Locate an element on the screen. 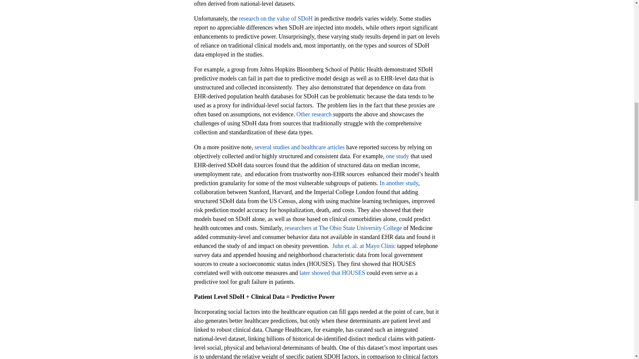  research on the value of SDoH is located at coordinates (276, 19).